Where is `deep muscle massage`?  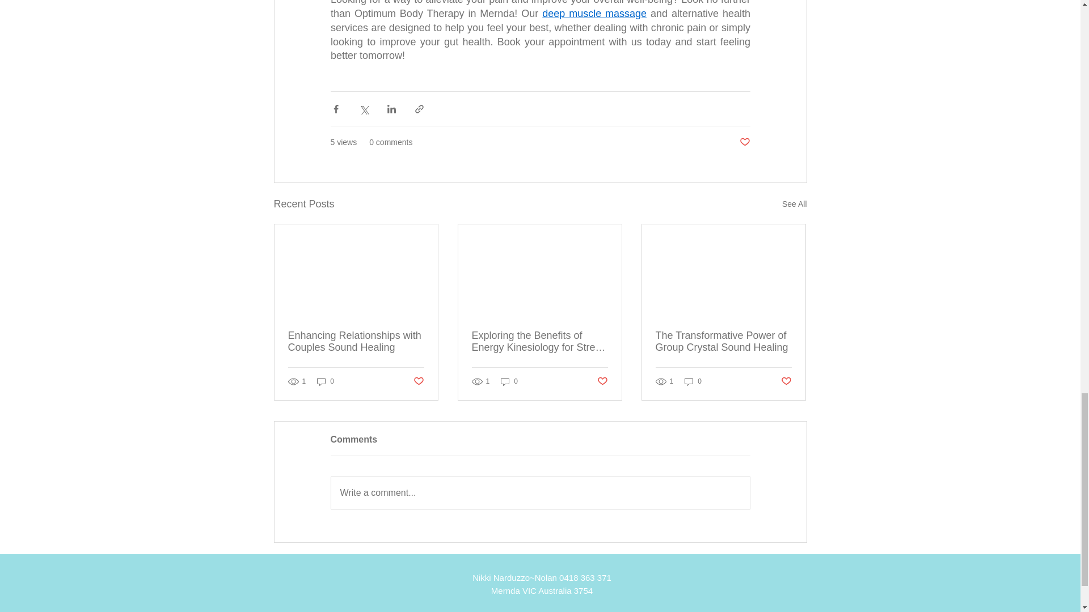
deep muscle massage is located at coordinates (594, 14).